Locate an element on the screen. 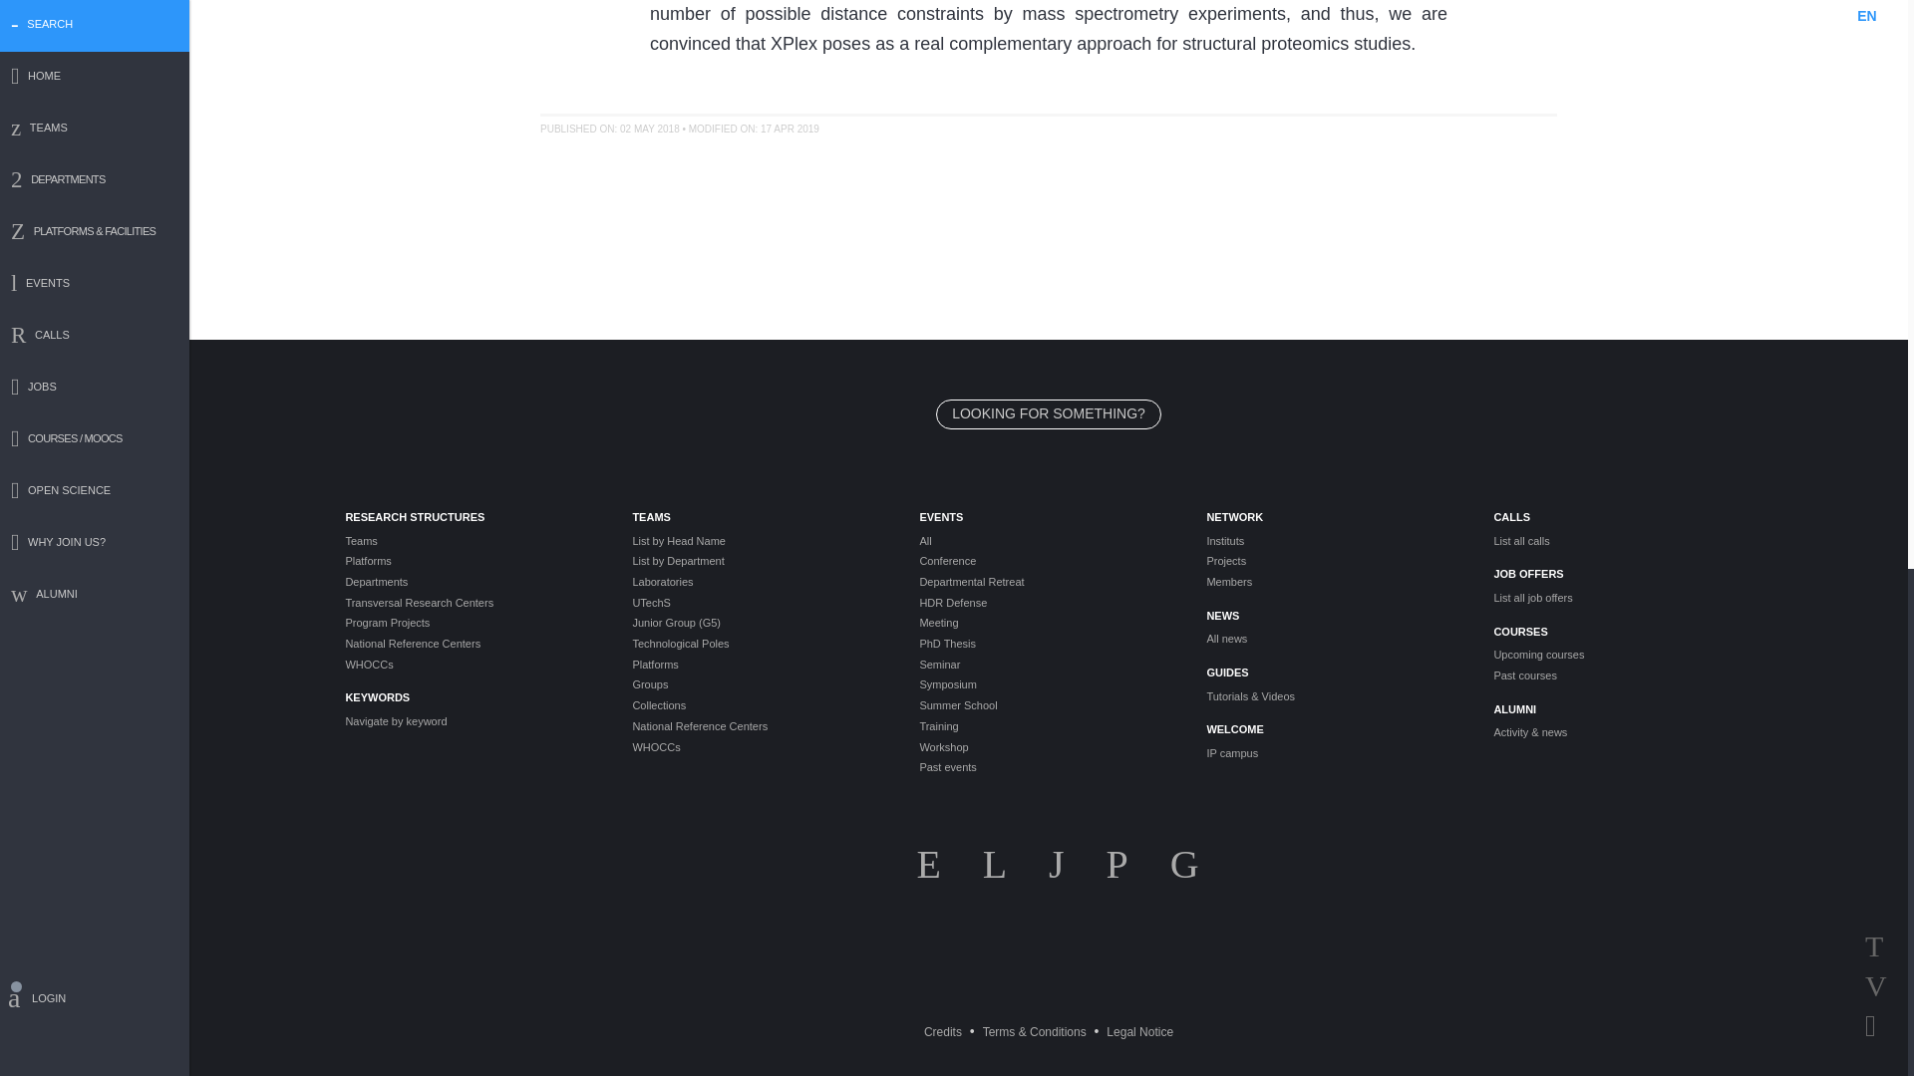 This screenshot has height=1076, width=1914. Teams is located at coordinates (473, 540).